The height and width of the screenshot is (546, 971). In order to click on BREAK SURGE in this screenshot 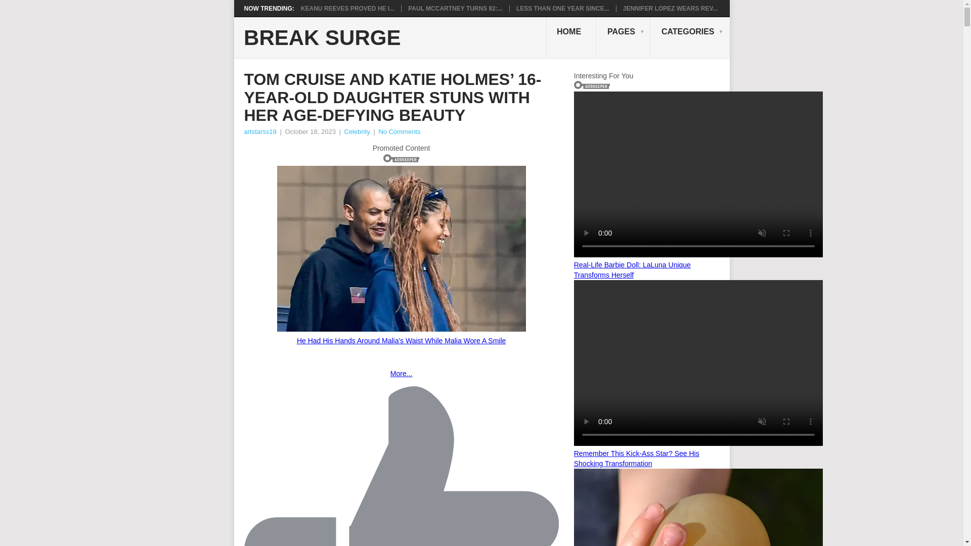, I will do `click(322, 38)`.